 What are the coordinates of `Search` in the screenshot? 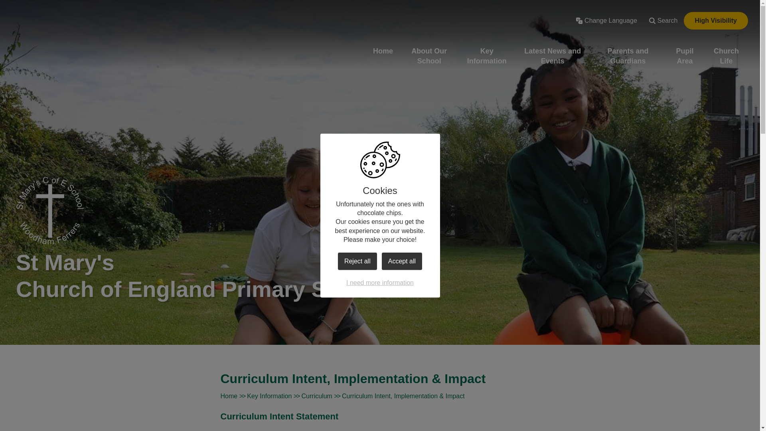 It's located at (663, 21).